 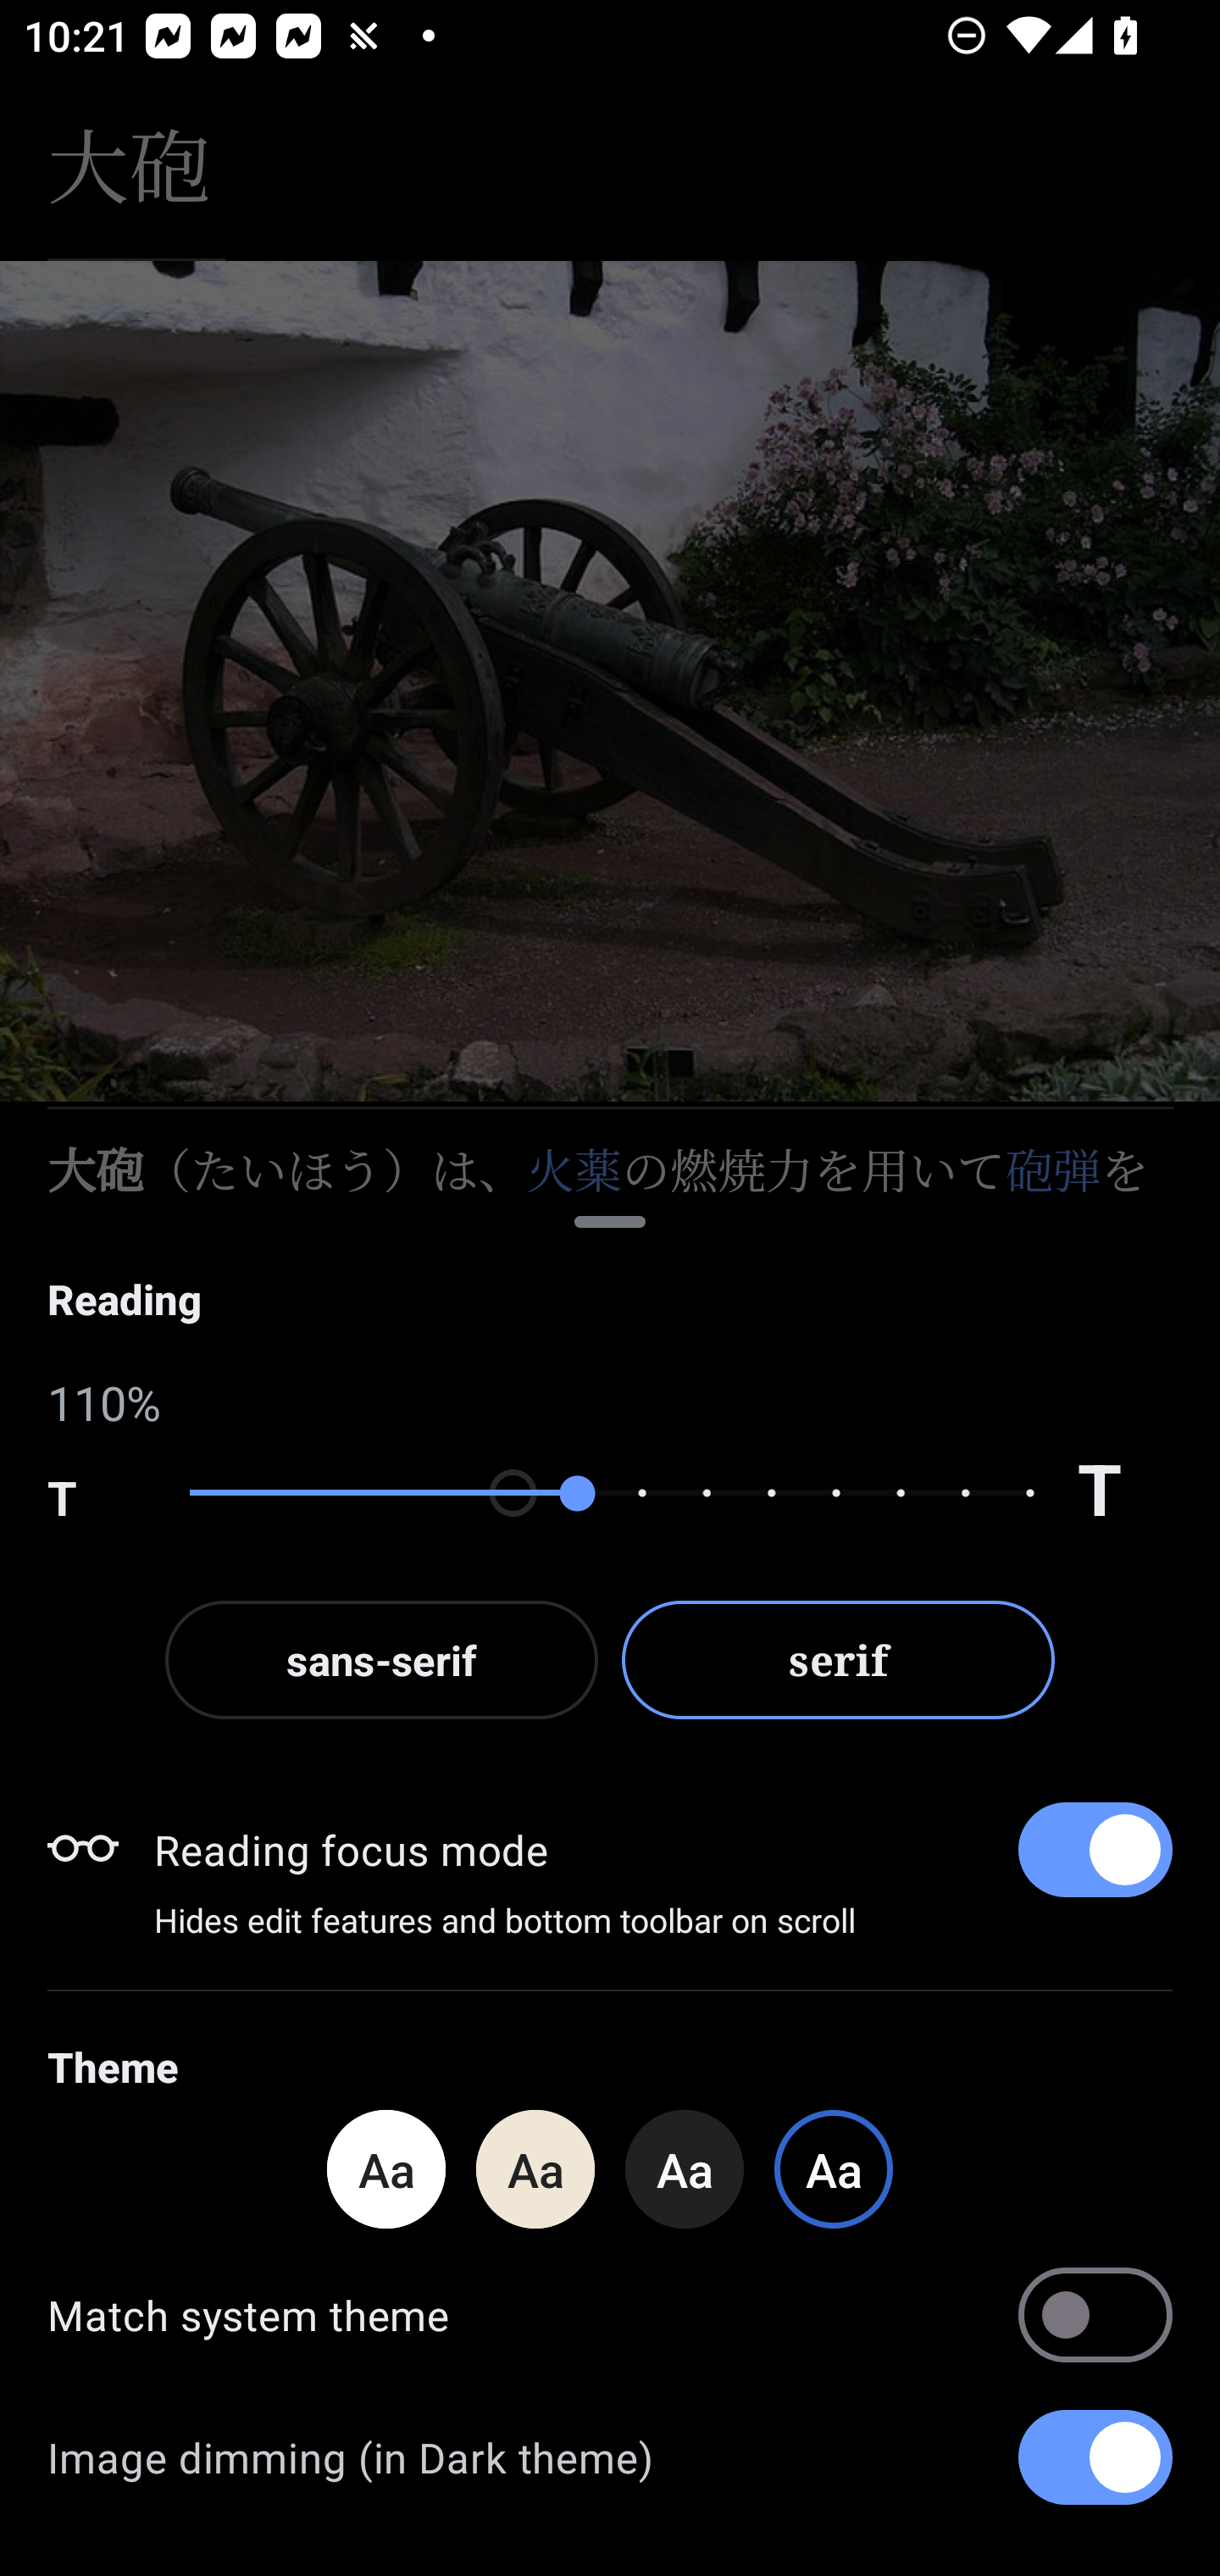 What do you see at coordinates (381, 1659) in the screenshot?
I see `sans-serif` at bounding box center [381, 1659].